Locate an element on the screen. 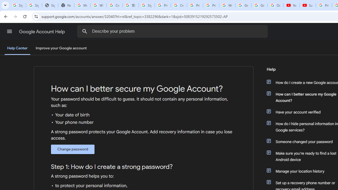 The width and height of the screenshot is (338, 190). Main menu is located at coordinates (10, 31).